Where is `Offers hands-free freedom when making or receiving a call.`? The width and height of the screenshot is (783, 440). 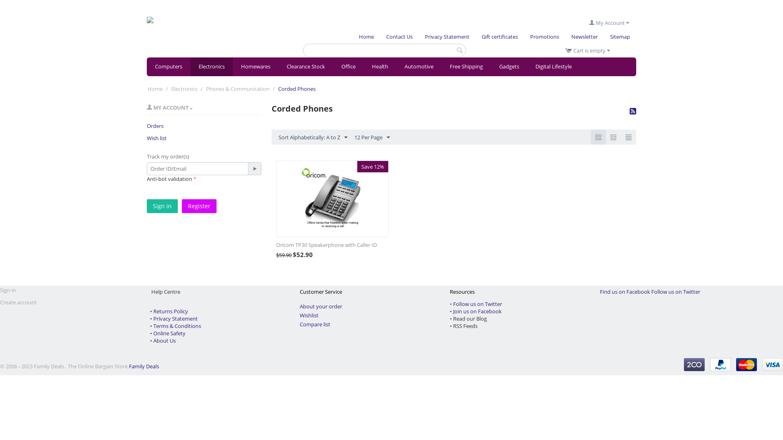
Offers hands-free freedom when making or receiving a call. is located at coordinates (332, 199).